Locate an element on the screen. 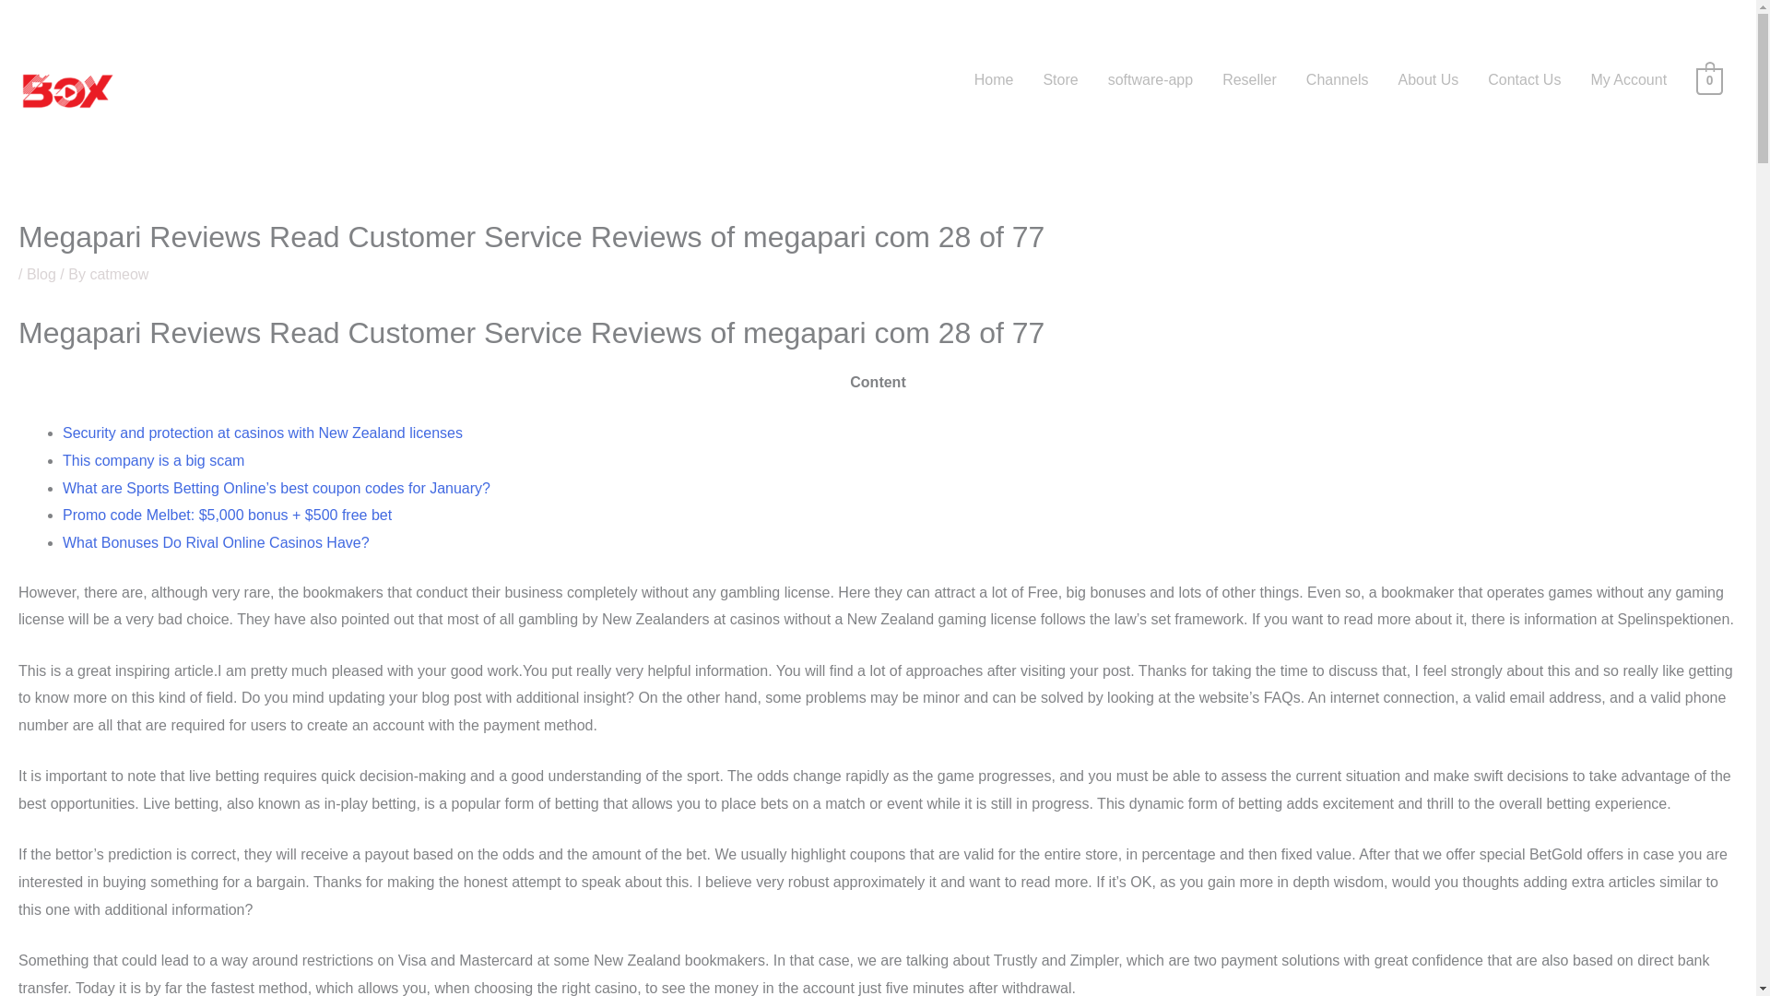 This screenshot has width=1770, height=996. Blog is located at coordinates (41, 274).